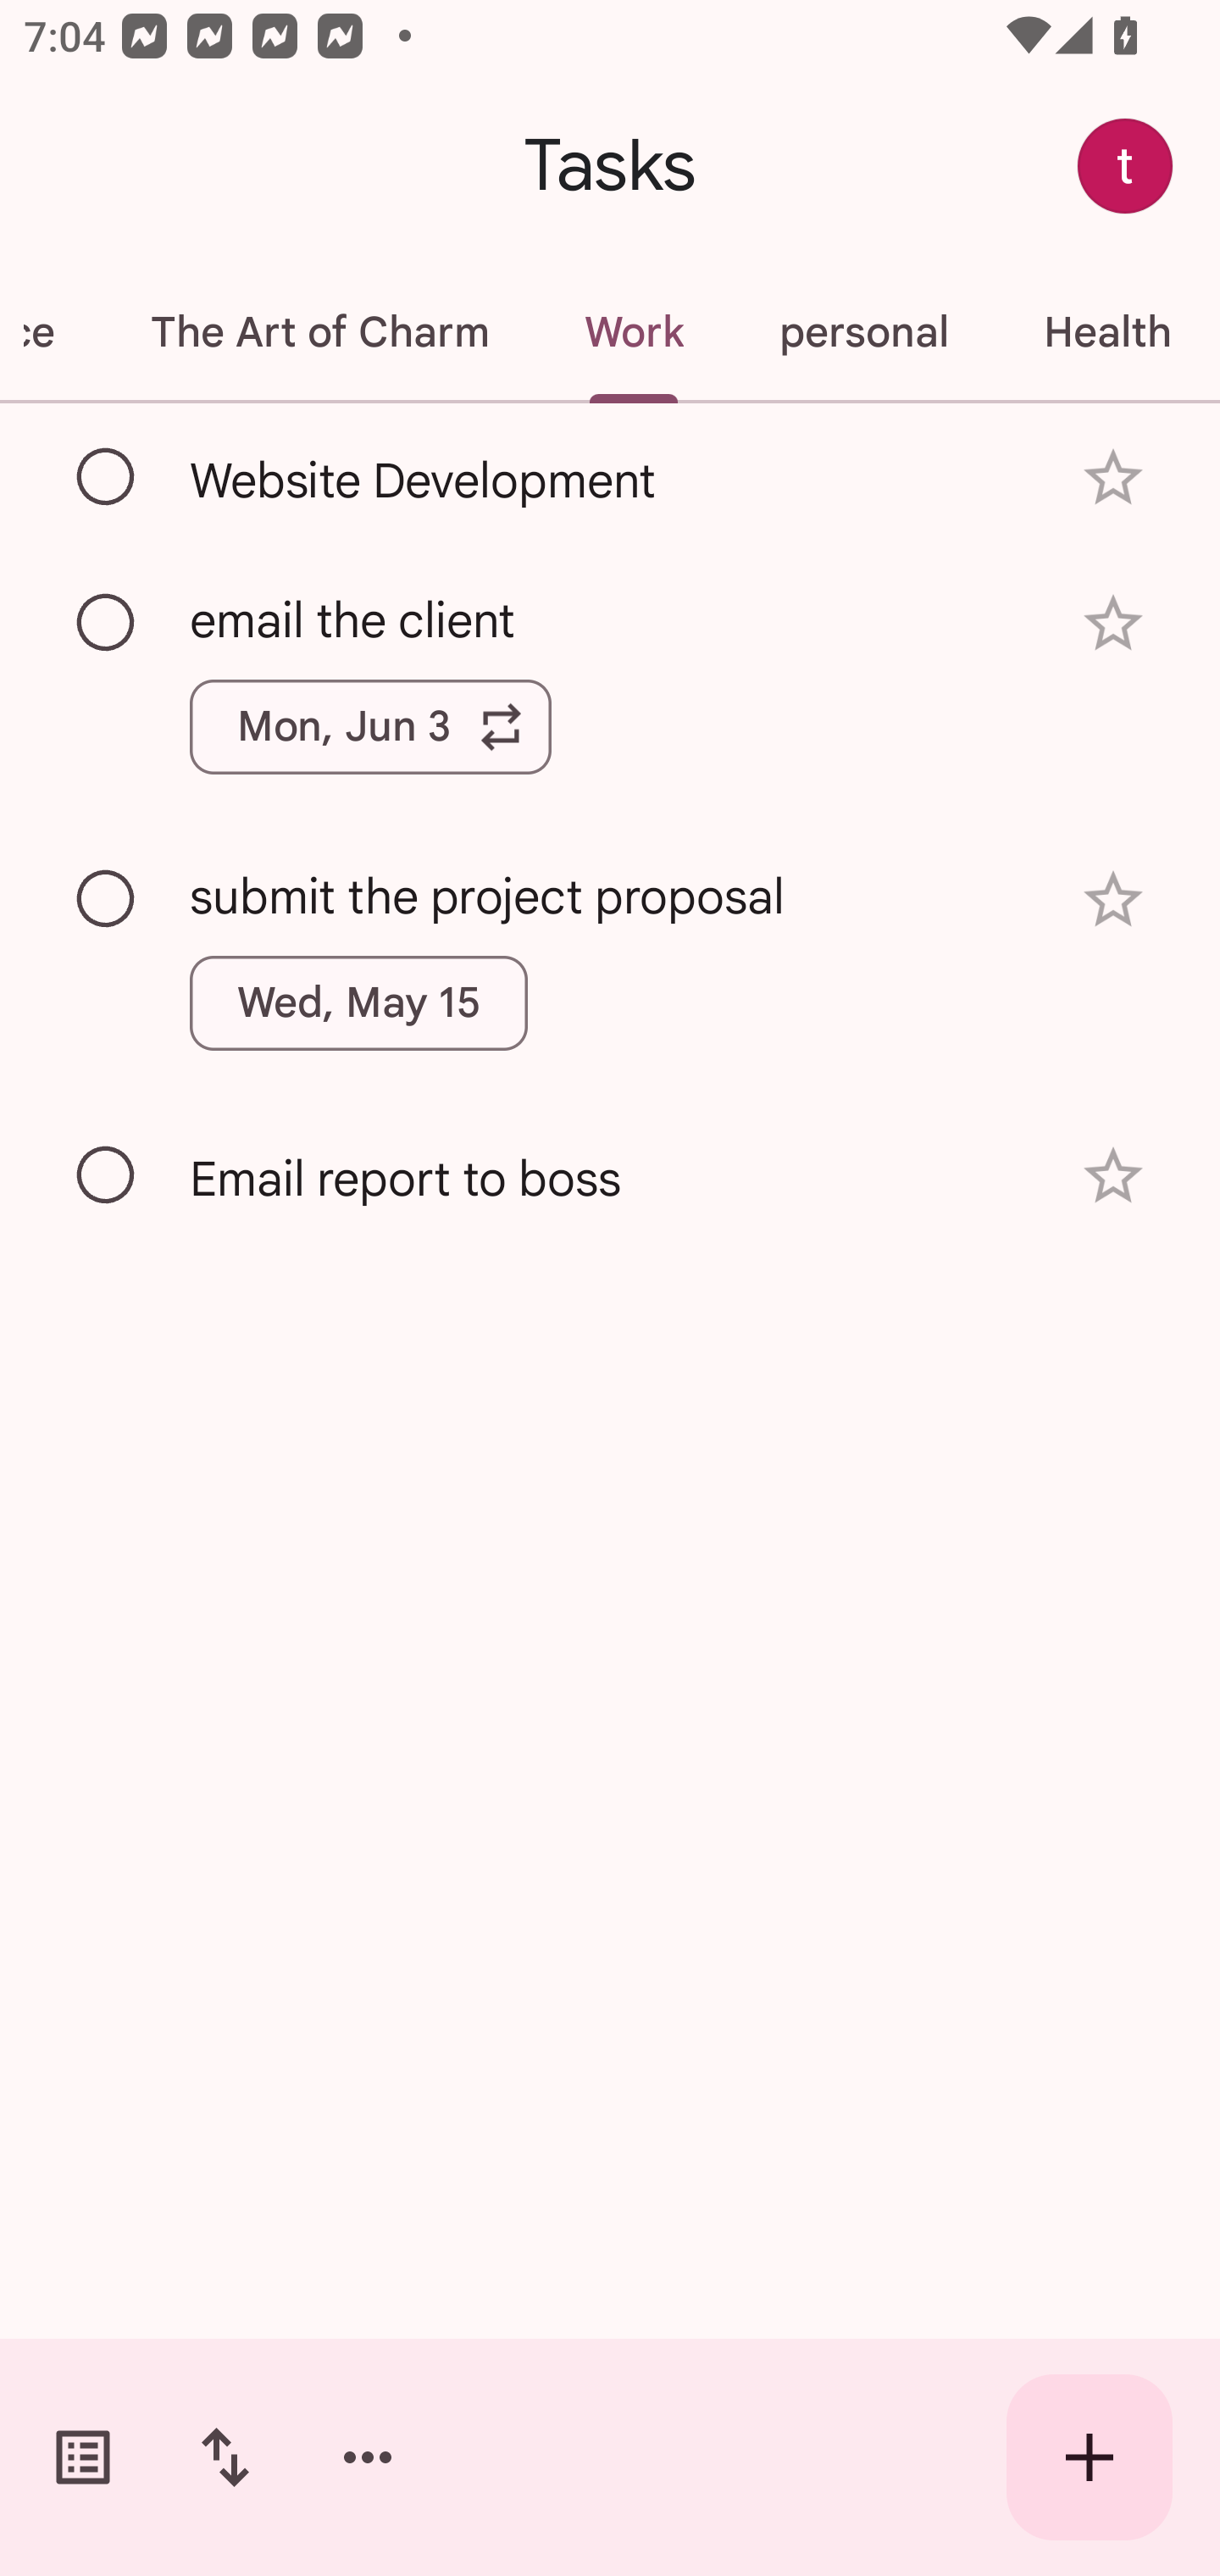 This screenshot has width=1220, height=2576. Describe the element at coordinates (1113, 900) in the screenshot. I see `Add star` at that location.